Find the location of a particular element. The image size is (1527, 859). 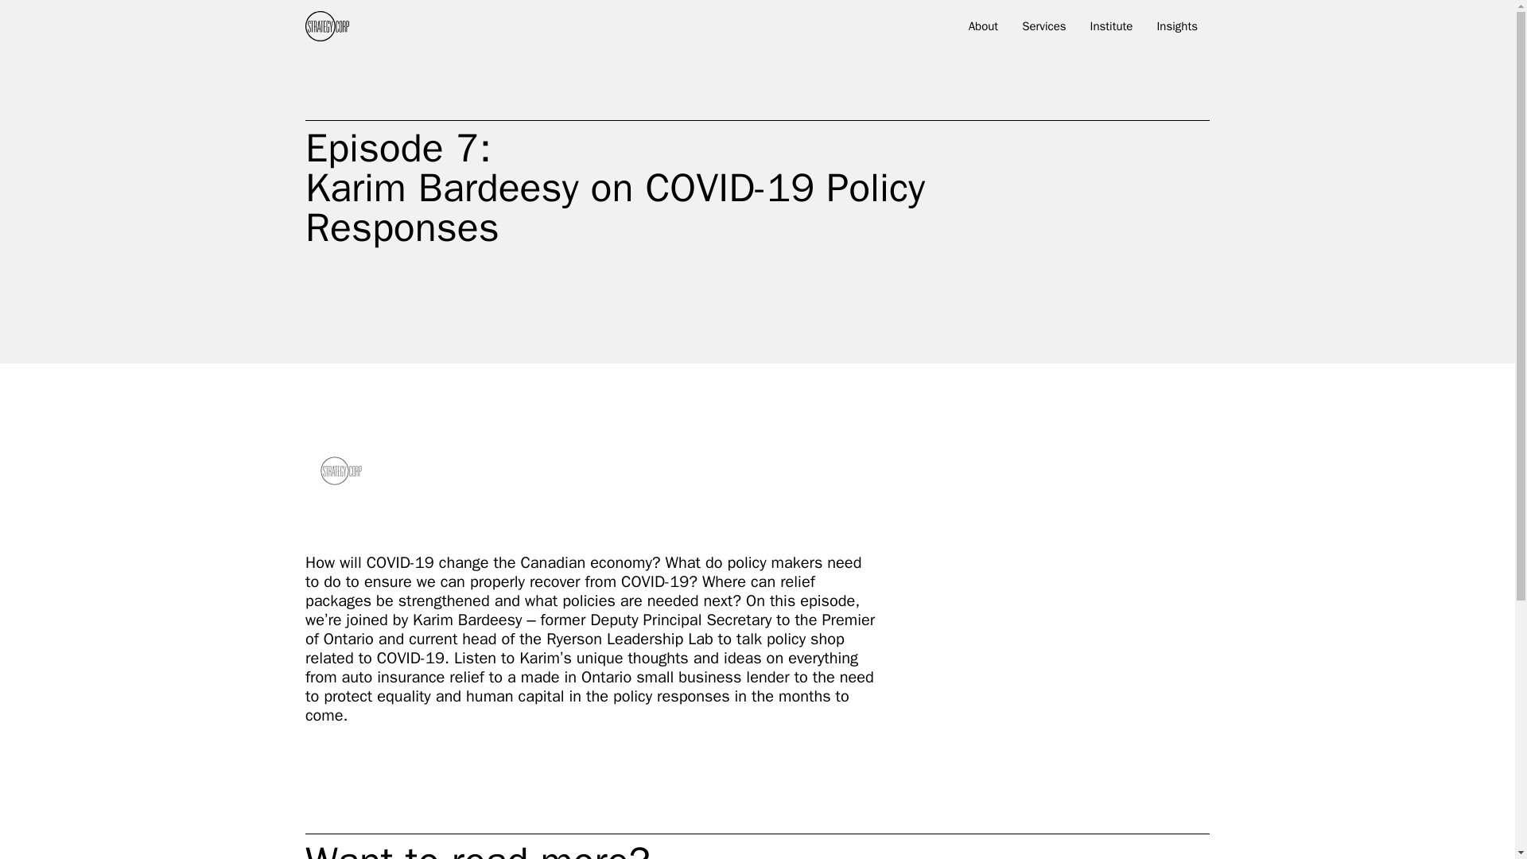

Insights is located at coordinates (1176, 29).